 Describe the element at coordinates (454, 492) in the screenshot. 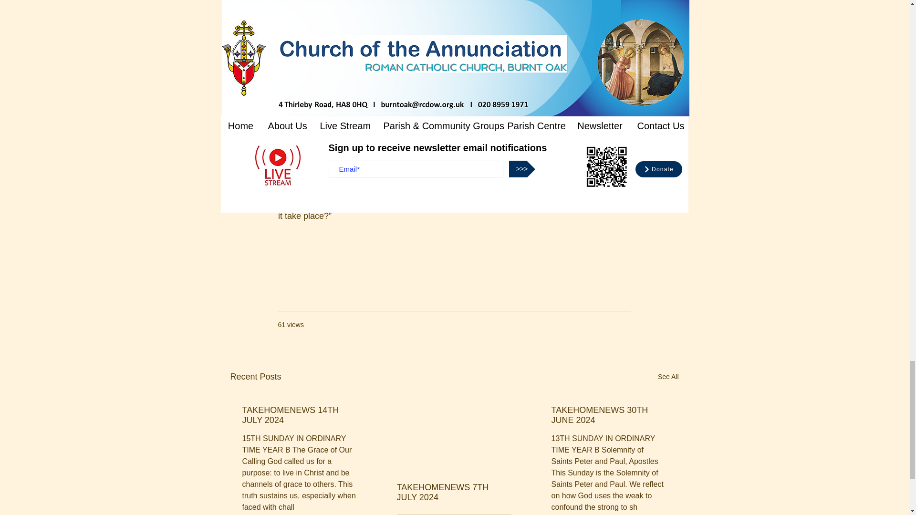

I see `TAKEHOMENEWS 7TH JULY 2024` at that location.